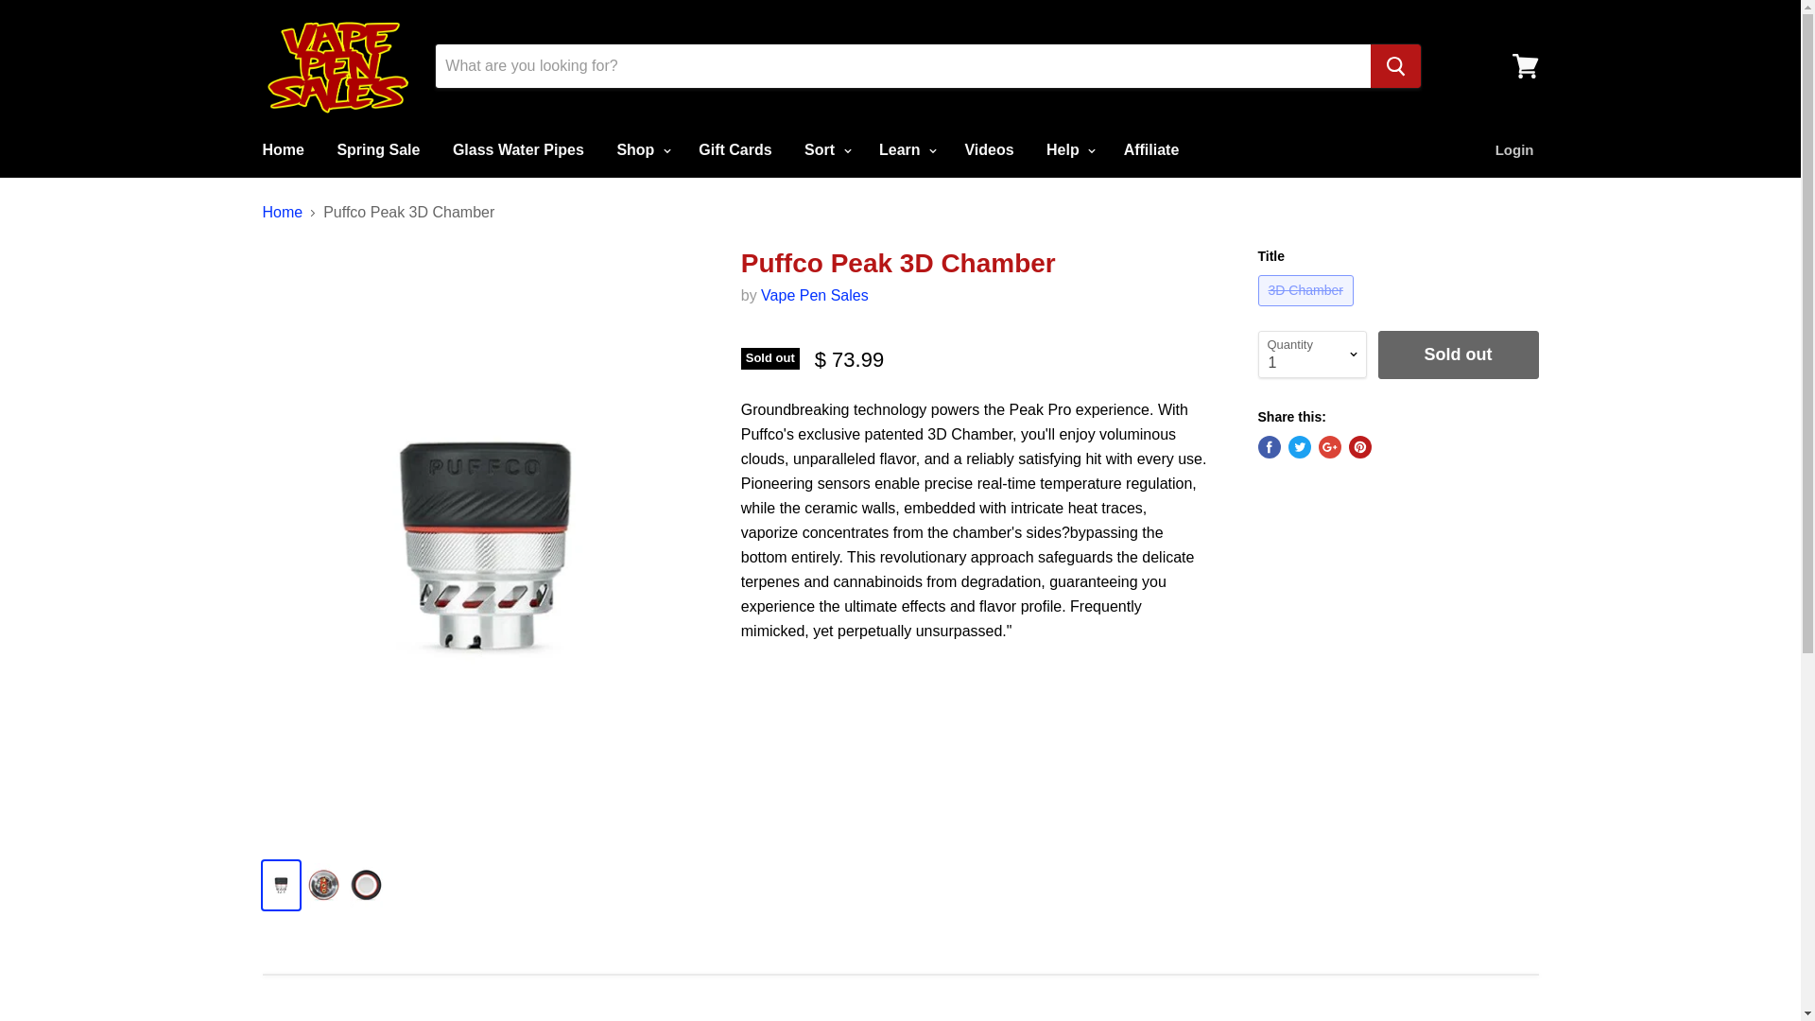 The image size is (1815, 1021). What do you see at coordinates (282, 150) in the screenshot?
I see `Home` at bounding box center [282, 150].